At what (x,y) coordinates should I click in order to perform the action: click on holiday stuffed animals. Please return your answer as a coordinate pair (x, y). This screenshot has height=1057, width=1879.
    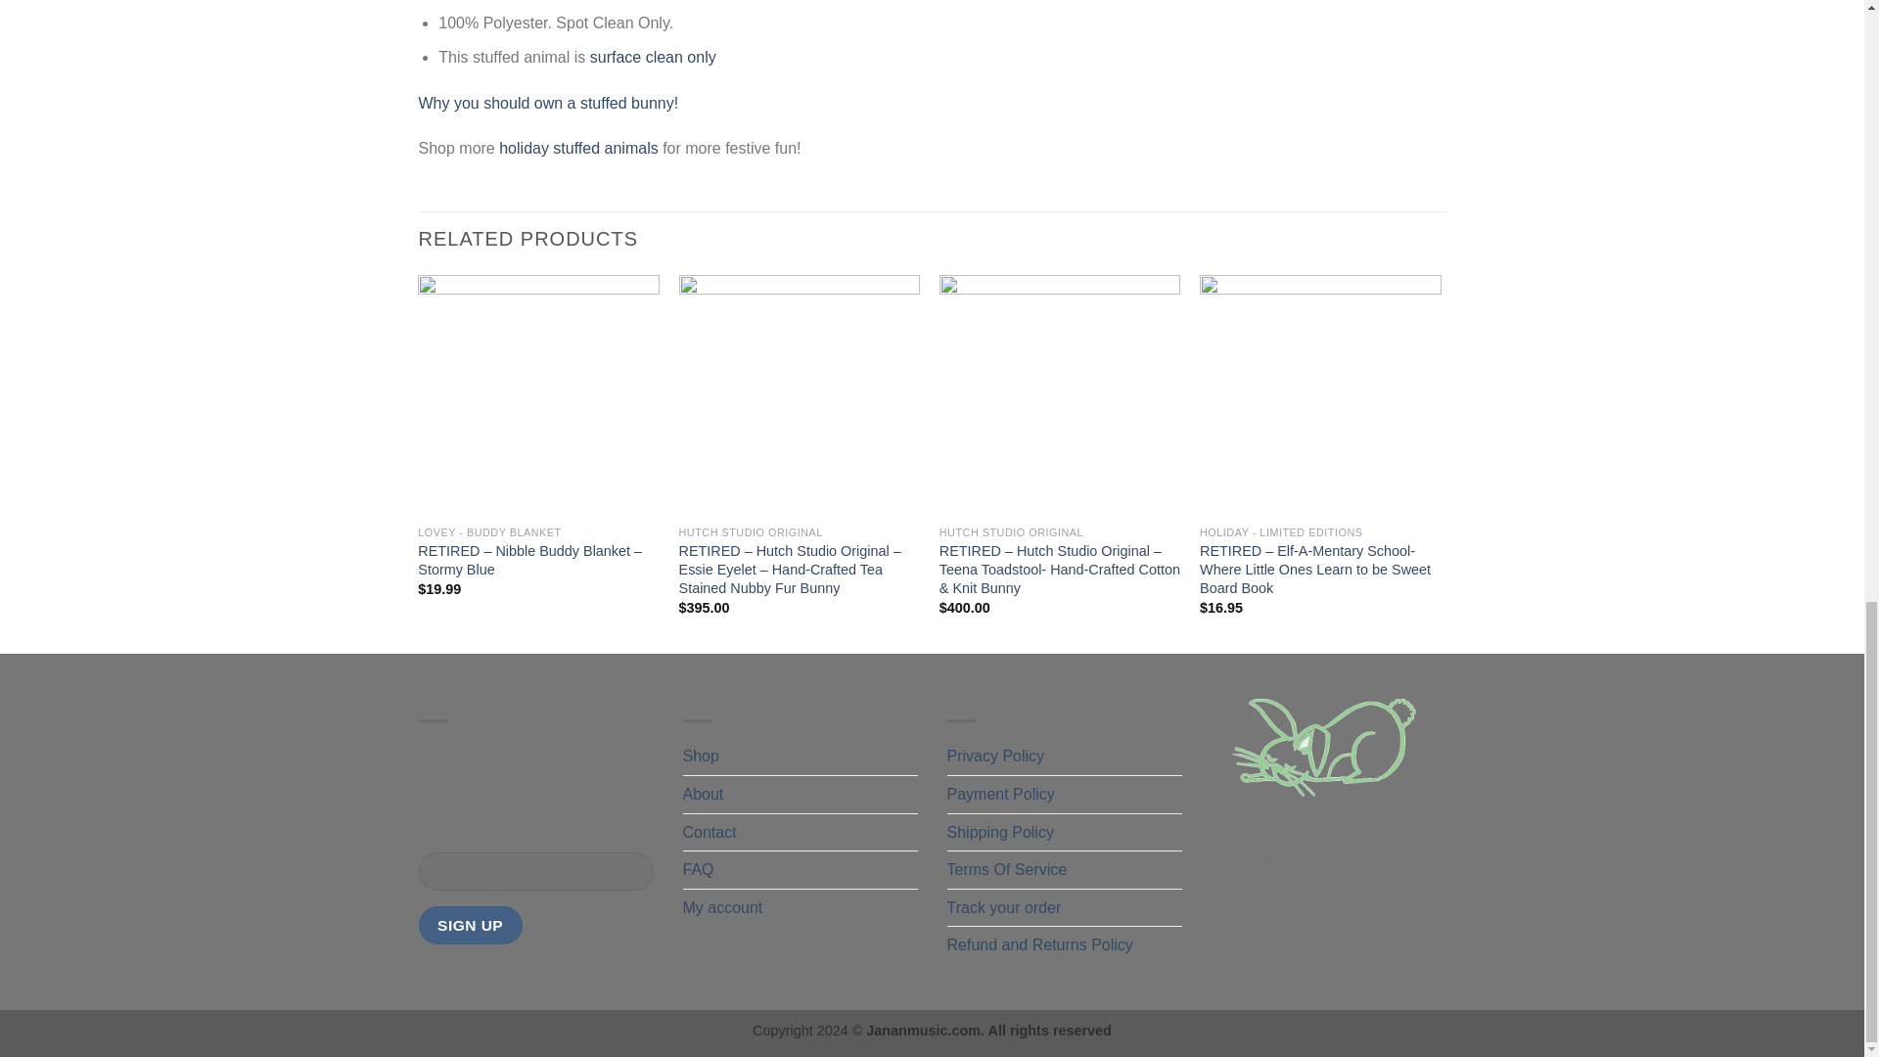
    Looking at the image, I should click on (578, 147).